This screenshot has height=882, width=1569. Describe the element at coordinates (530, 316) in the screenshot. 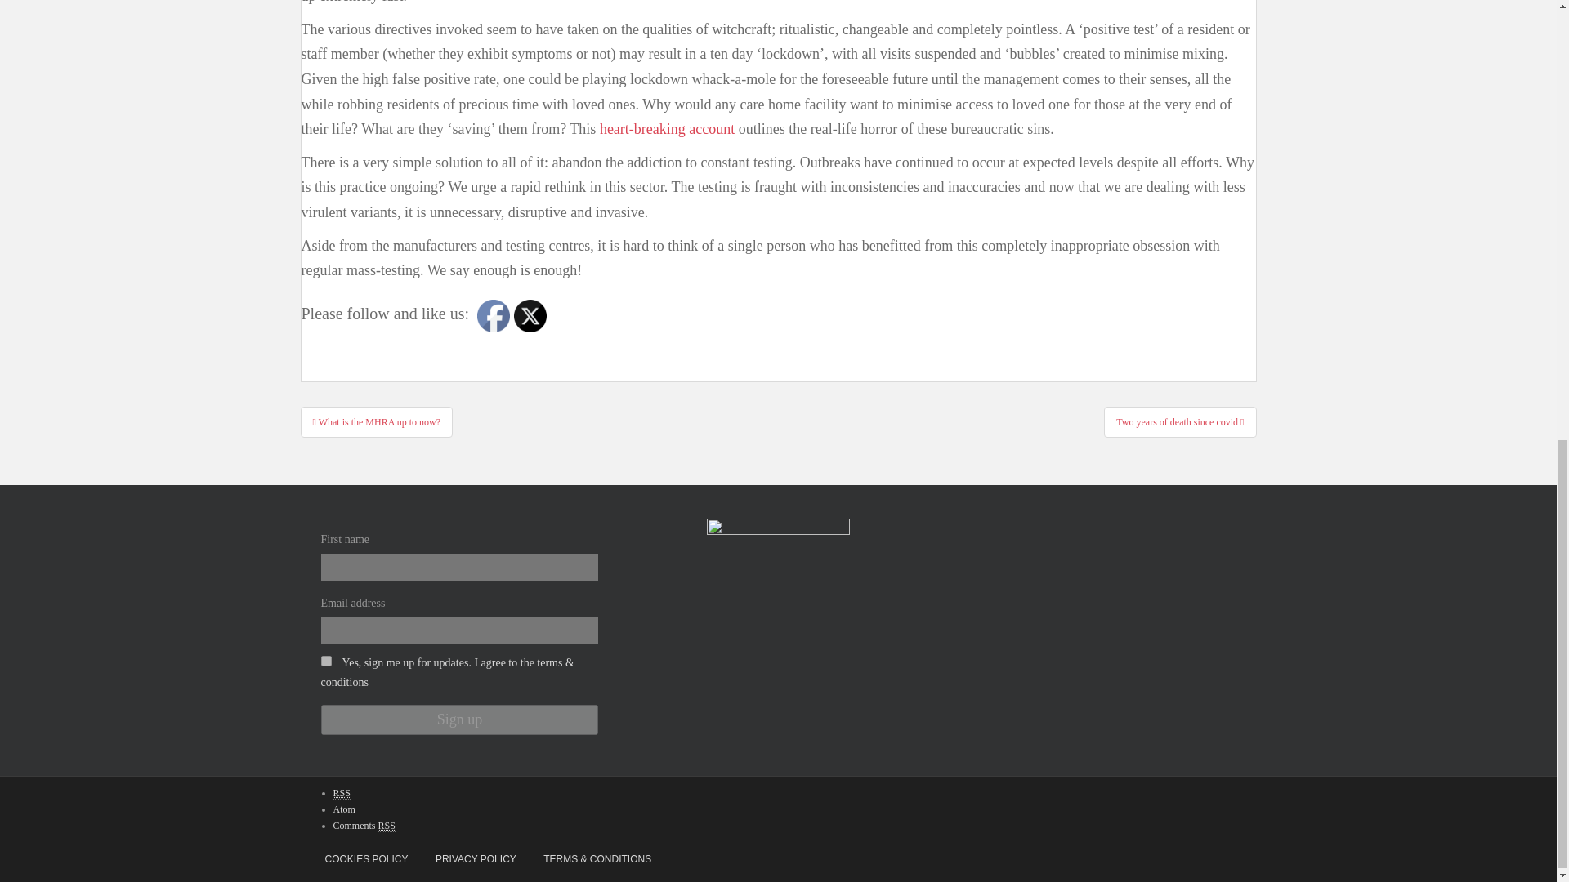

I see `Twitter` at that location.